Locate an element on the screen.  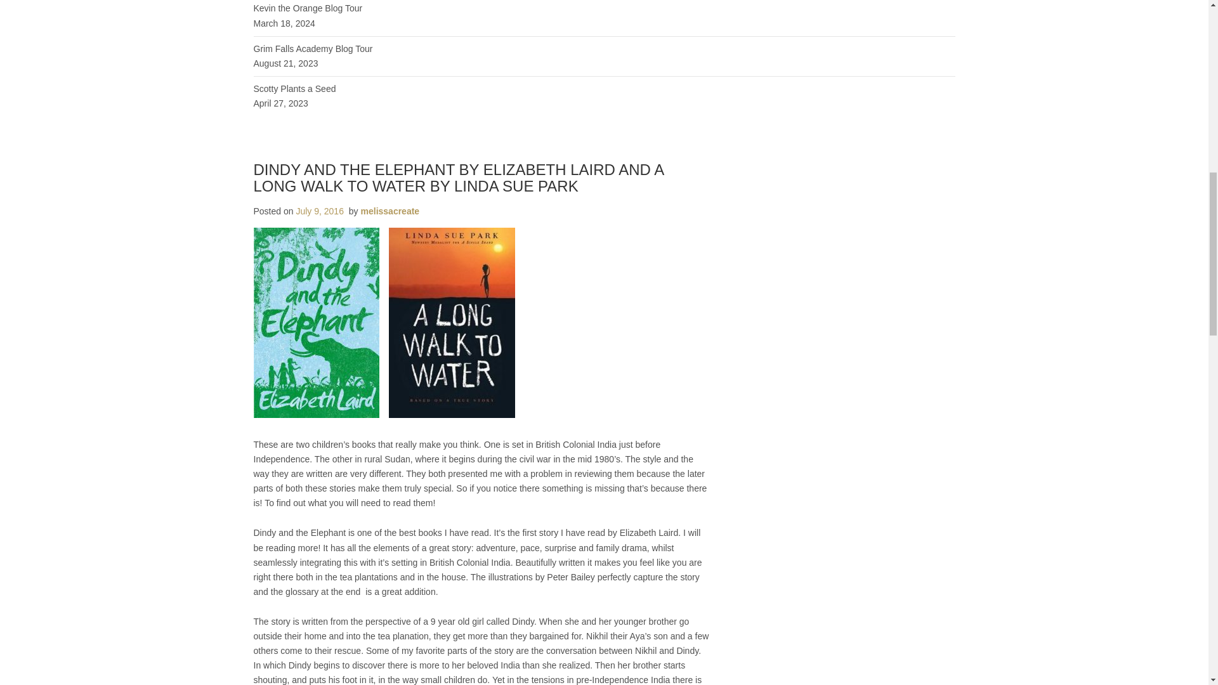
Kevin the Orange Blog Tour is located at coordinates (308, 8).